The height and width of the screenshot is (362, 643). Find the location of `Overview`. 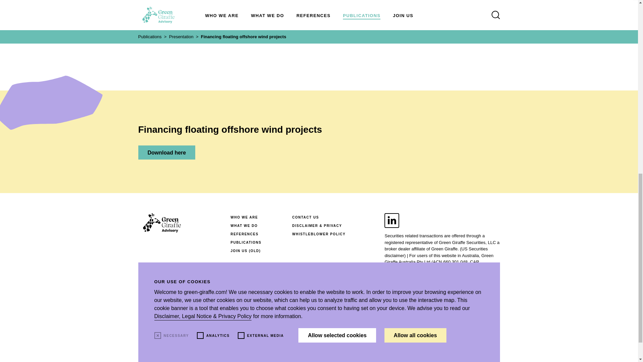

Overview is located at coordinates (251, 16).